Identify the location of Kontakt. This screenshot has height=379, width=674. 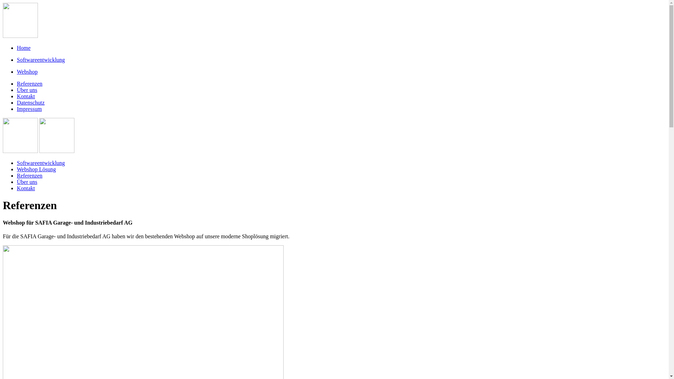
(26, 96).